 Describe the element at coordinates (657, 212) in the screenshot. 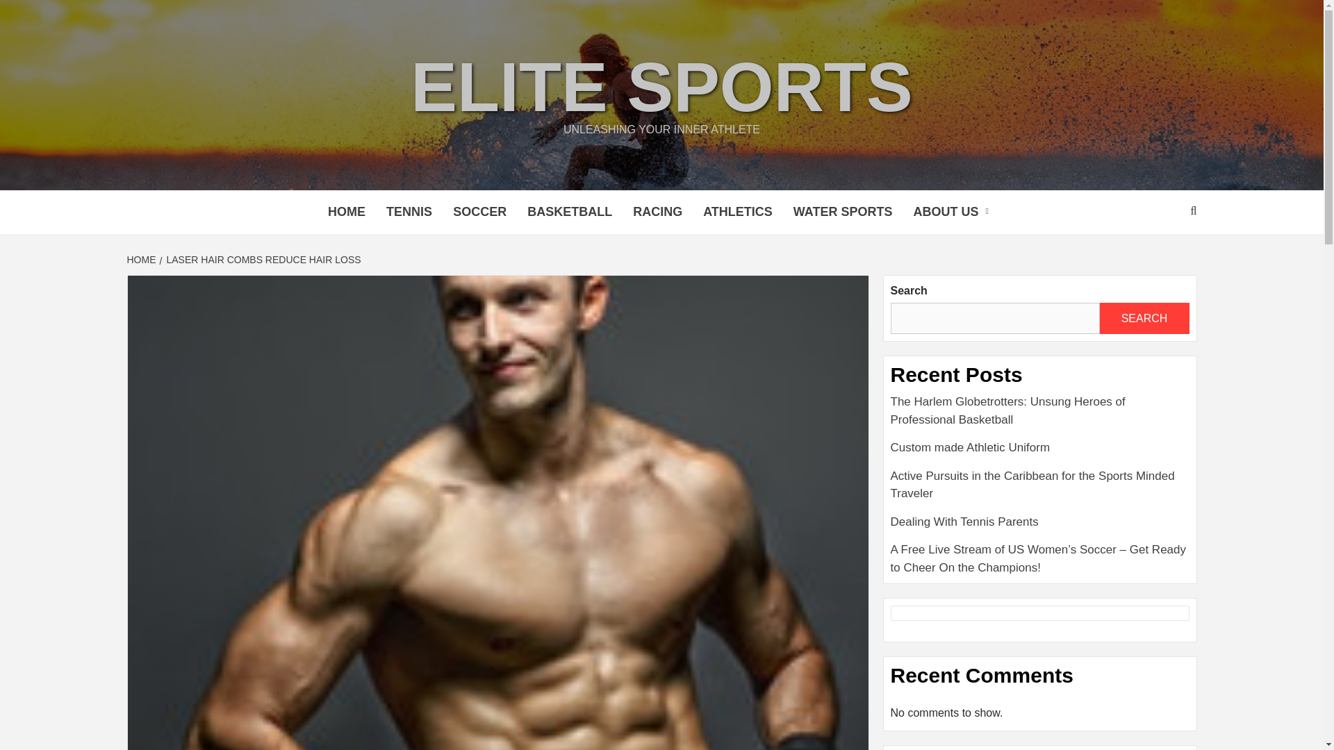

I see `RACING` at that location.